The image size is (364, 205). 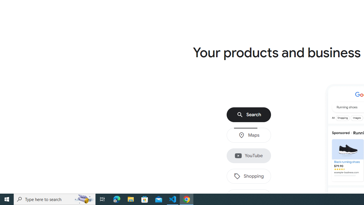 I want to click on Shopping, so click(x=249, y=176).